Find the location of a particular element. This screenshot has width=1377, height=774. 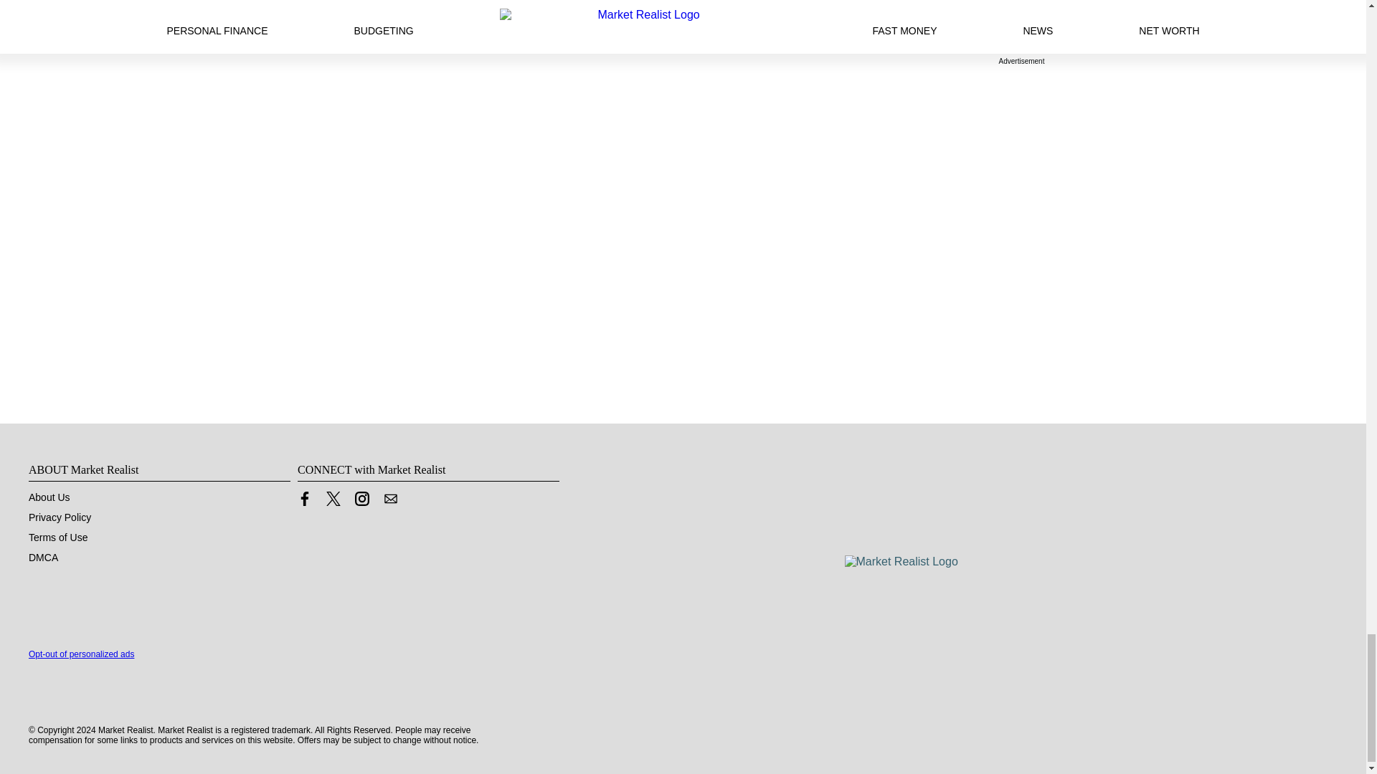

DMCA is located at coordinates (43, 558).